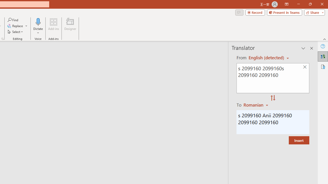 The image size is (328, 184). I want to click on Clear text, so click(305, 67).